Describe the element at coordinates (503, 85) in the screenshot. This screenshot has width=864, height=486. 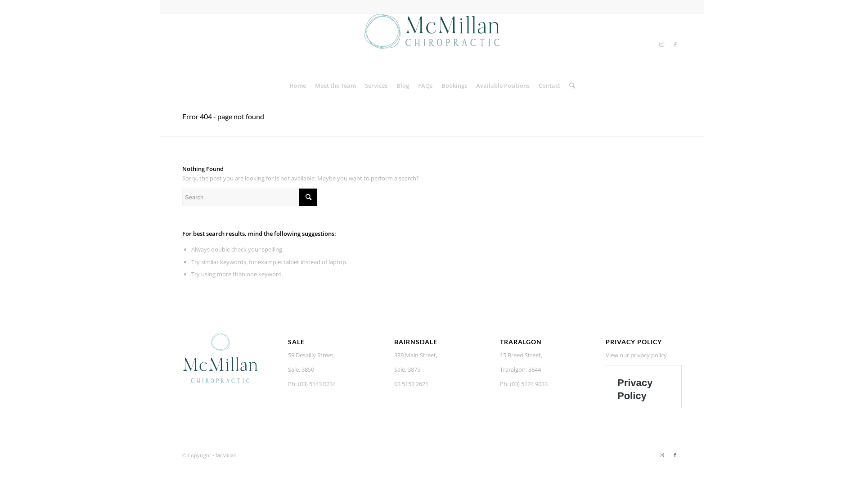
I see `Available Positions` at that location.